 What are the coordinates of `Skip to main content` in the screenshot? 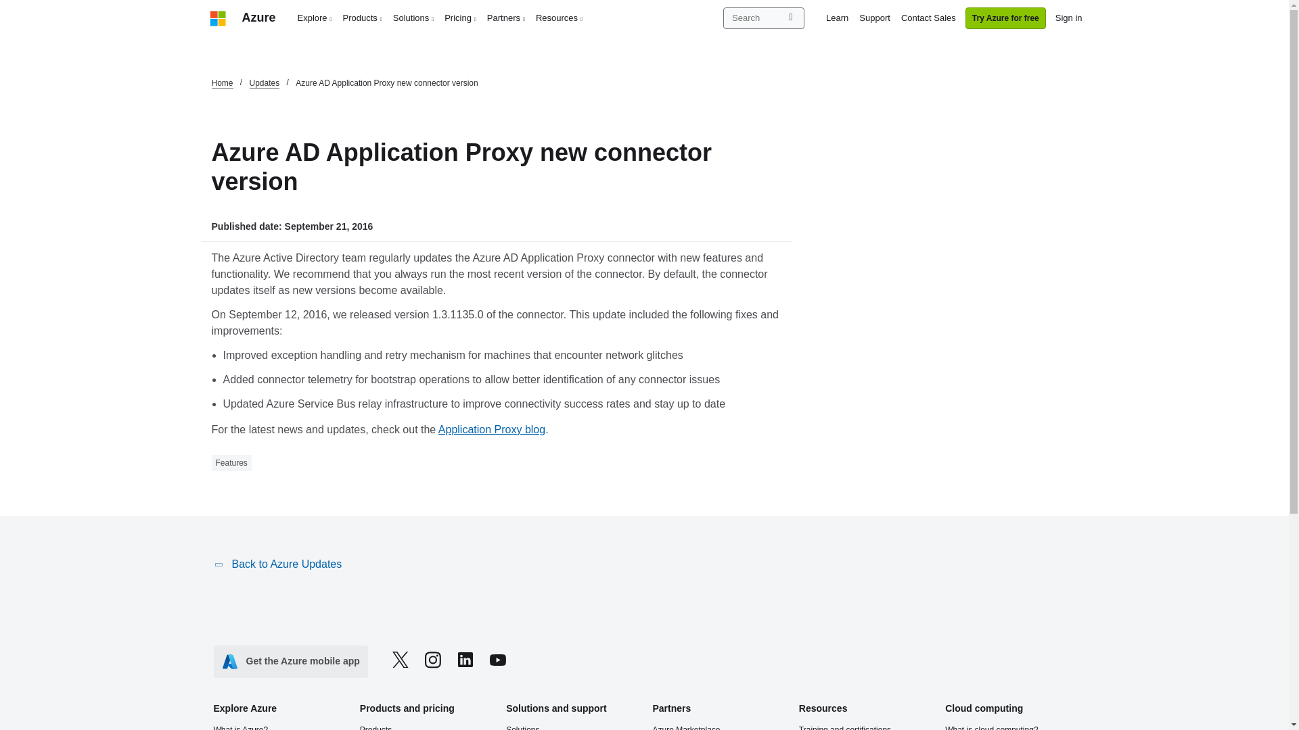 It's located at (7, 7).